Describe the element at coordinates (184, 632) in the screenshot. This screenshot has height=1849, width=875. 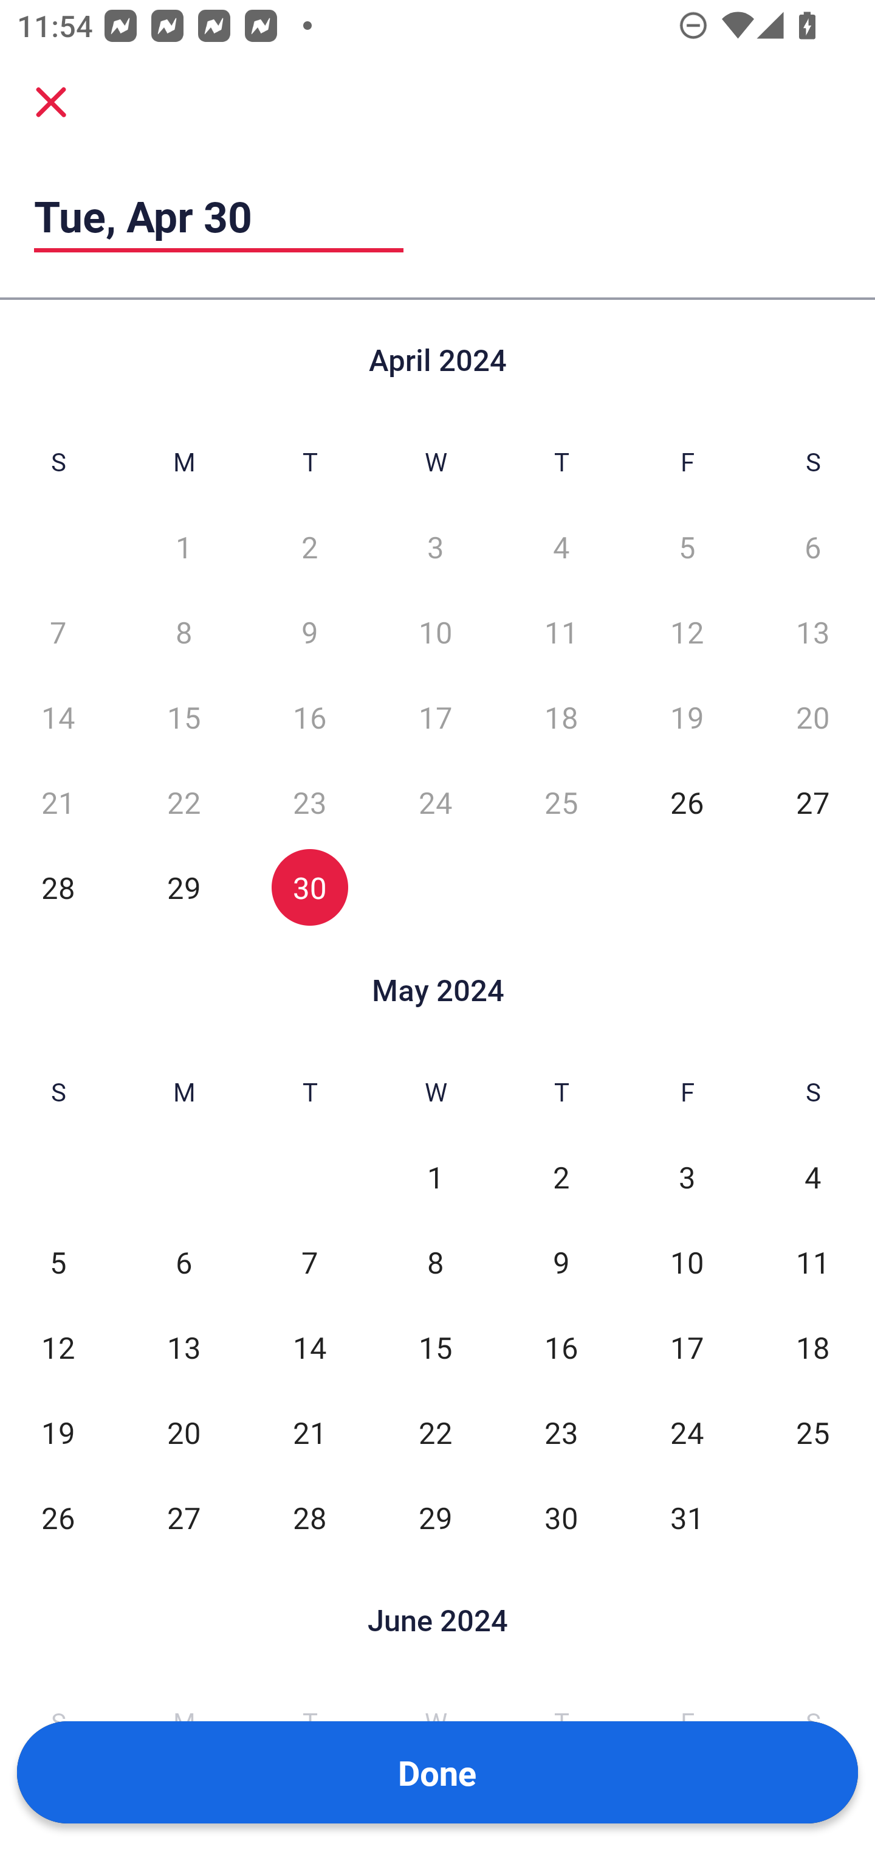
I see `8 Mon, Apr 8, Not Selected` at that location.